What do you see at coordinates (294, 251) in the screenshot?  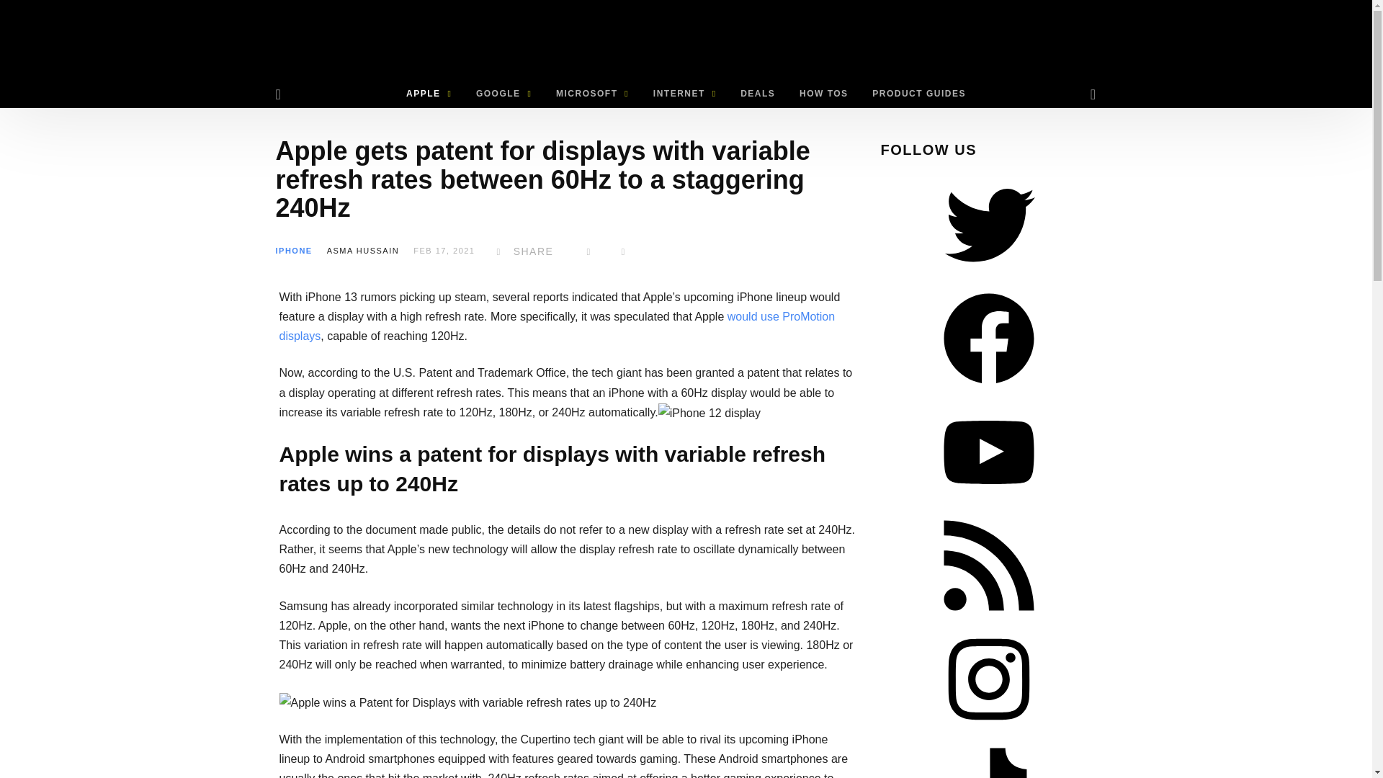 I see `View all posts in iPhone` at bounding box center [294, 251].